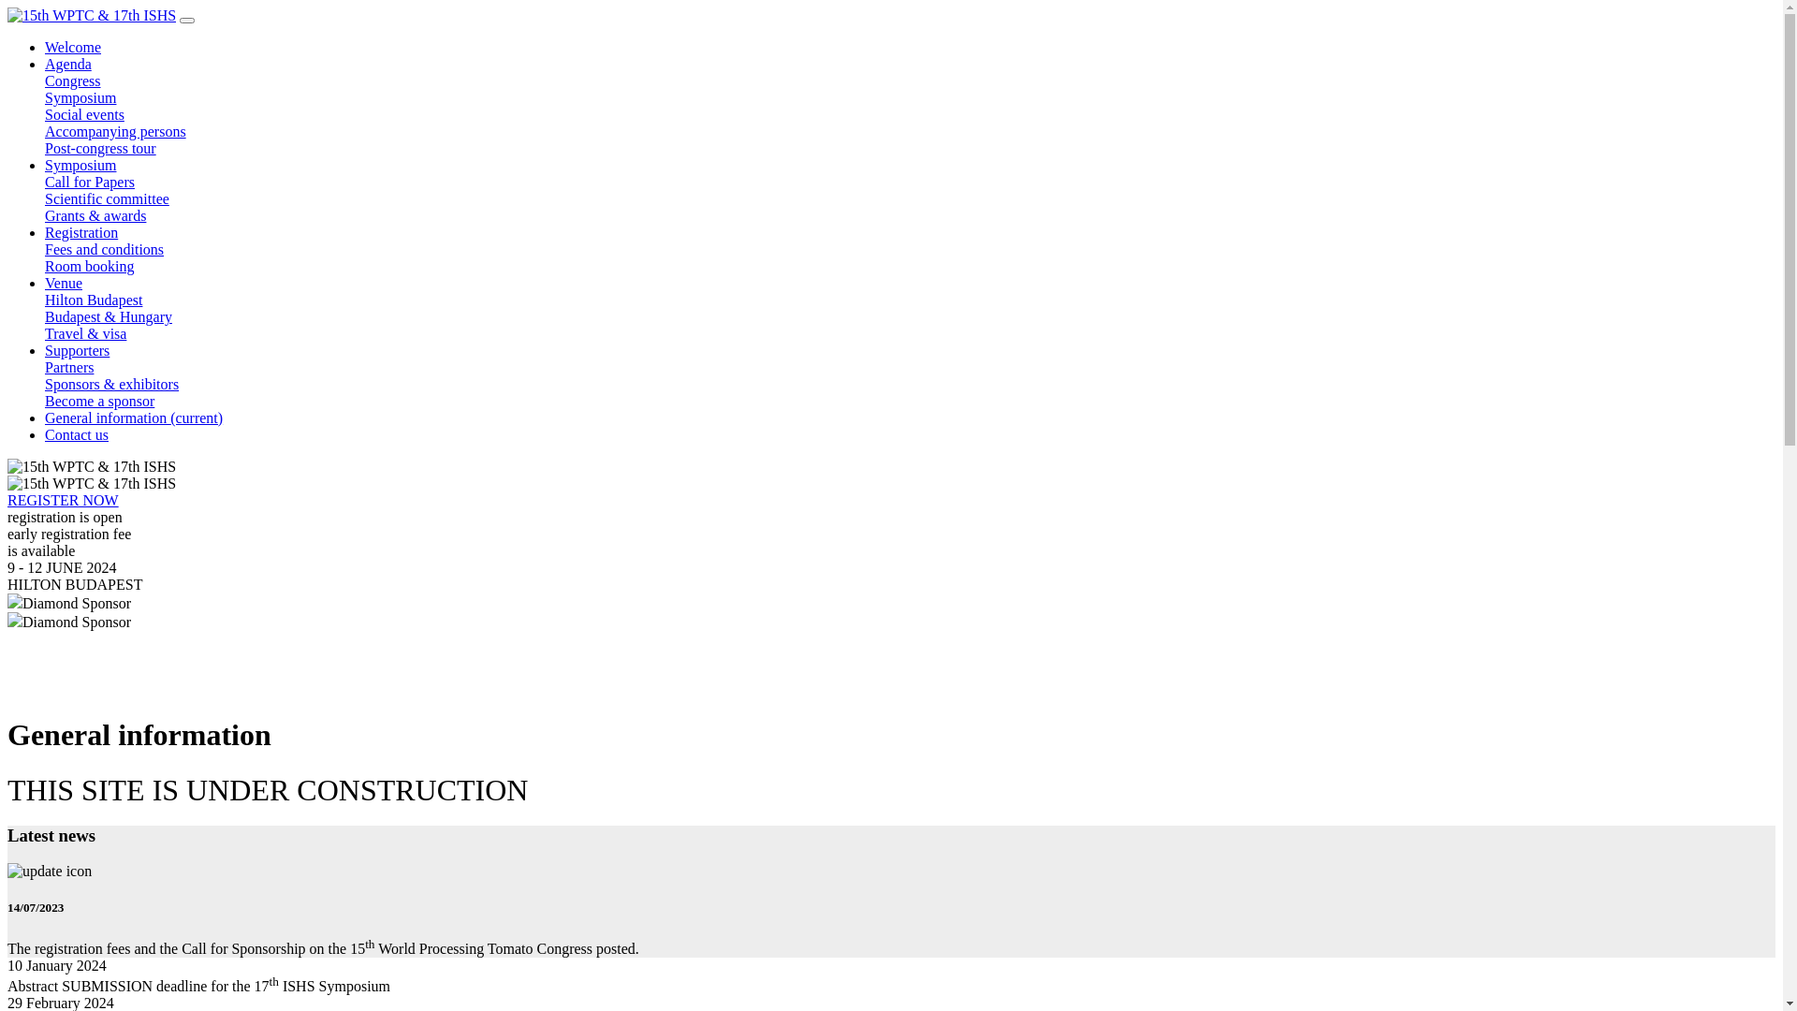 The image size is (1797, 1011). I want to click on Budapest & Hungary, so click(109, 316).